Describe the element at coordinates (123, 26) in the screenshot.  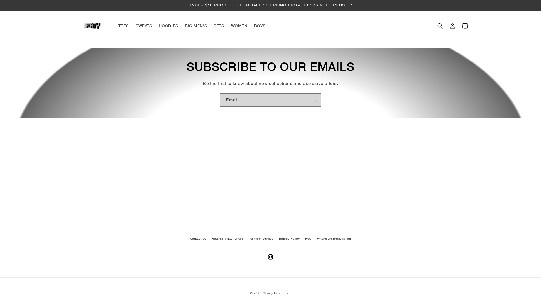
I see `TEES` at that location.